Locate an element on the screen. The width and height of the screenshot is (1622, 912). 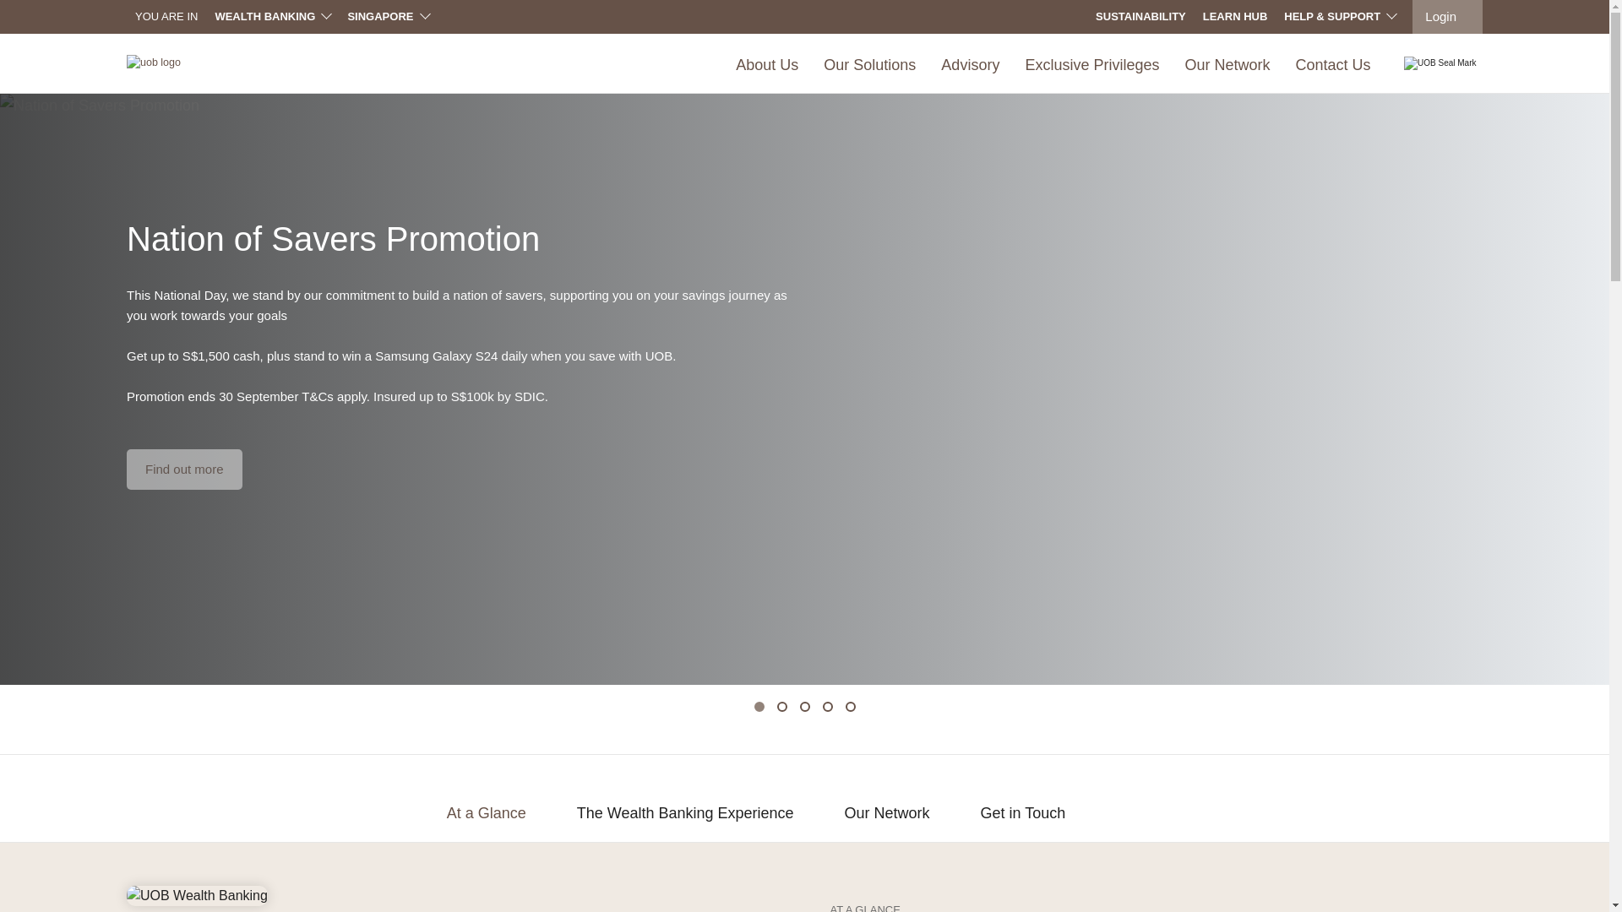
LEARN HUB is located at coordinates (1235, 17).